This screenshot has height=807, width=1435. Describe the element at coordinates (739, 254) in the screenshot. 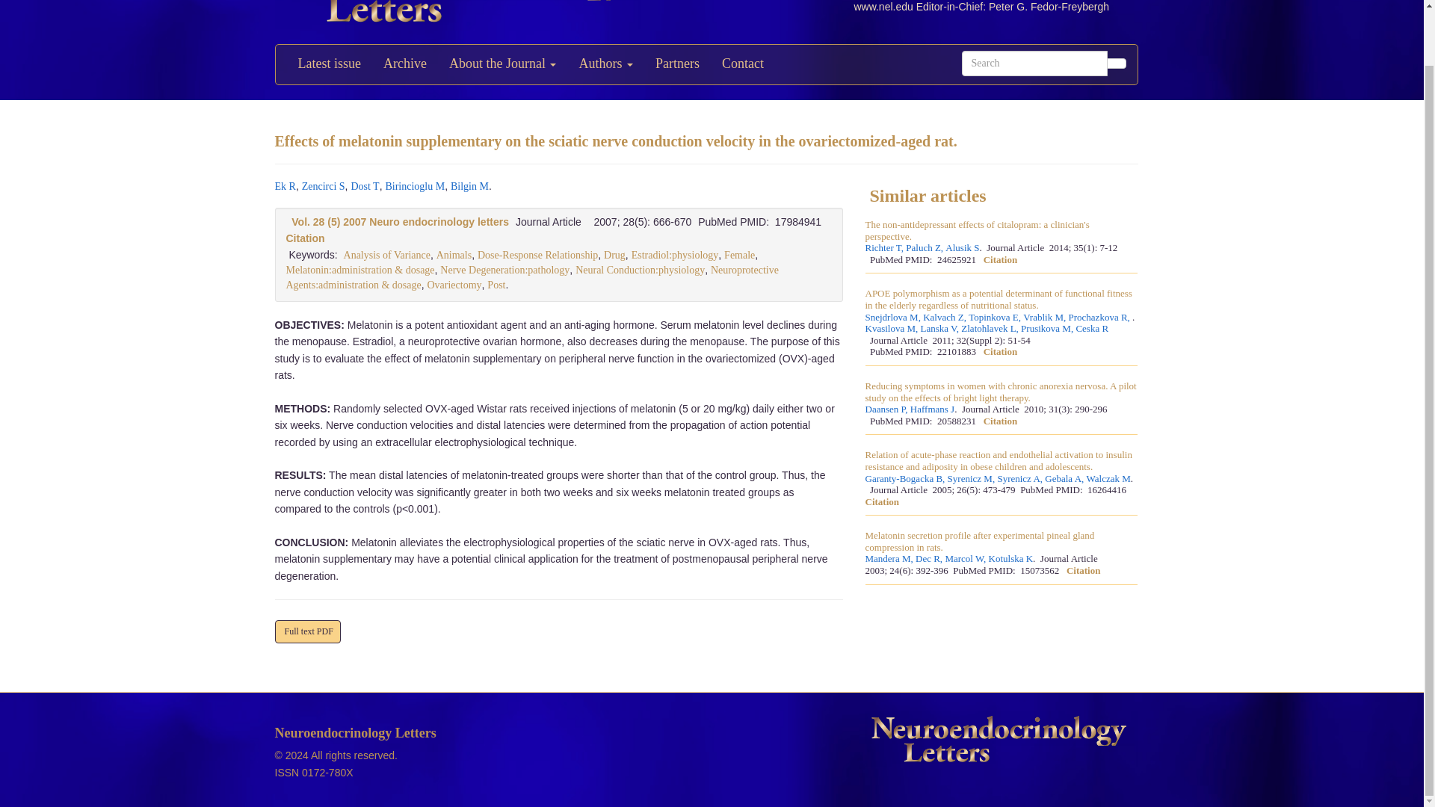

I see `Female` at that location.